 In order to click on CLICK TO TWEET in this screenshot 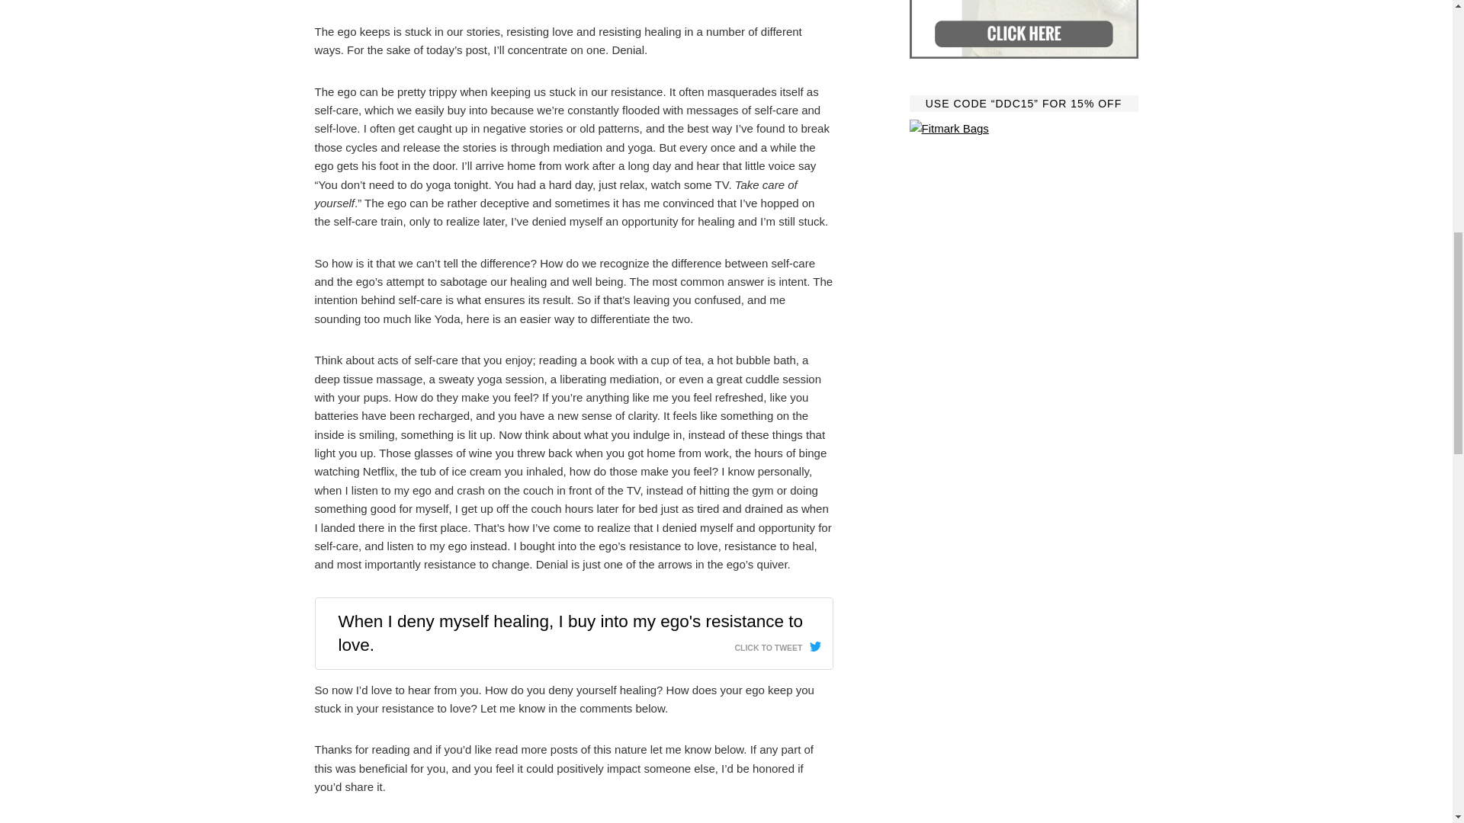, I will do `click(777, 643)`.